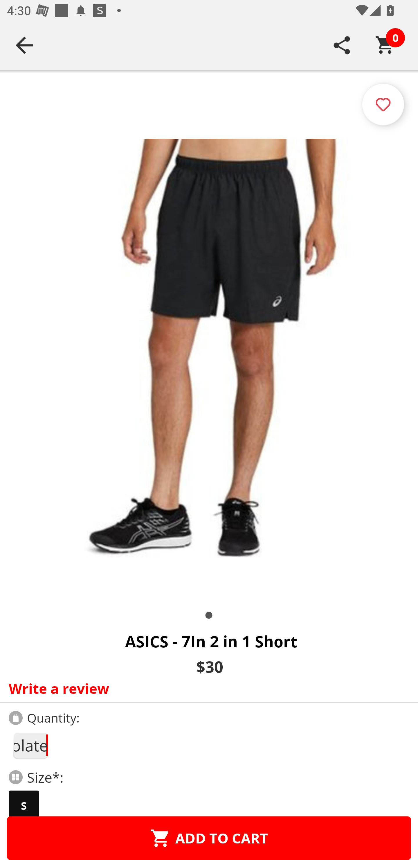 The width and height of the screenshot is (418, 860). What do you see at coordinates (342, 45) in the screenshot?
I see `SHARE` at bounding box center [342, 45].